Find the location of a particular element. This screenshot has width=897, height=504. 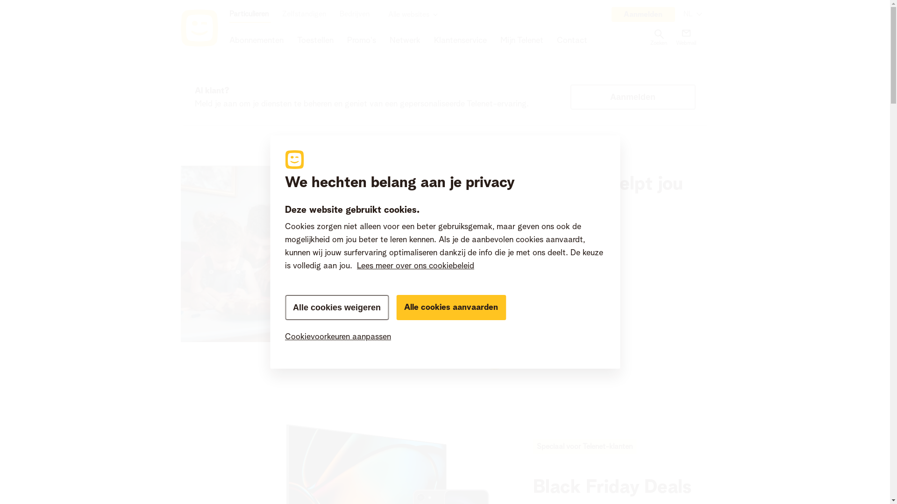

Internet + Mobiel + TV is located at coordinates (599, 236).